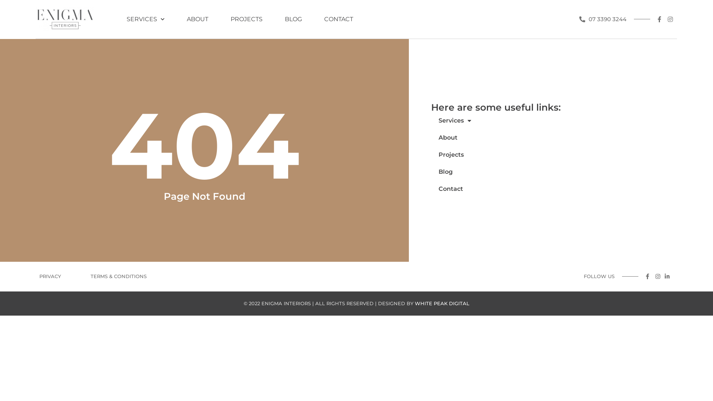 The height and width of the screenshot is (401, 713). What do you see at coordinates (567, 155) in the screenshot?
I see `Projects` at bounding box center [567, 155].